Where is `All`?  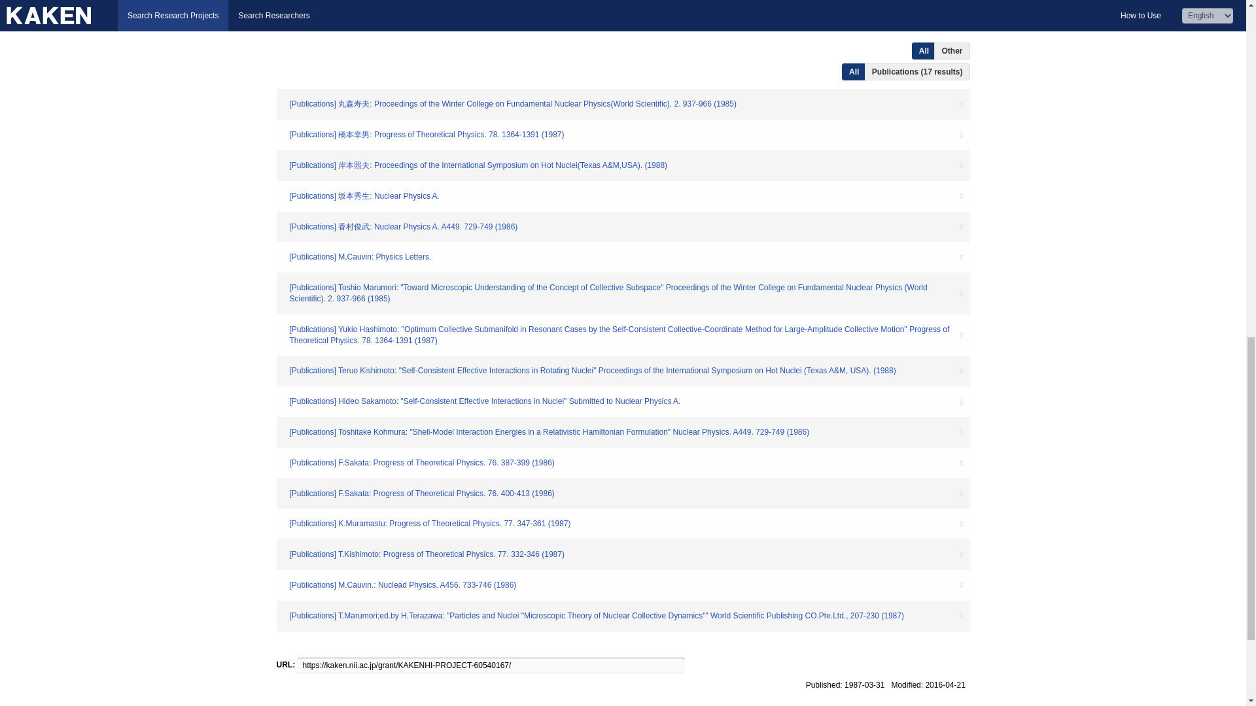
All is located at coordinates (854, 72).